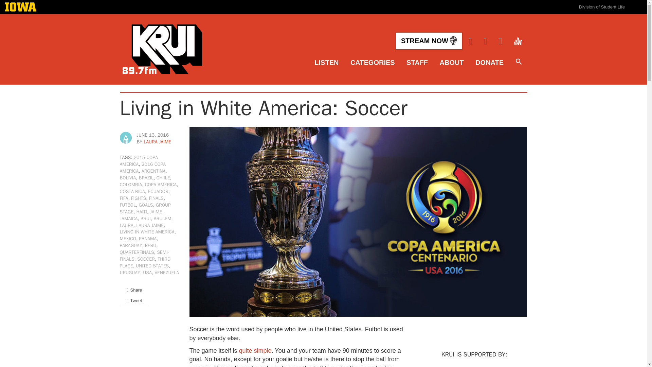  Describe the element at coordinates (373, 63) in the screenshot. I see `CATEGORIES` at that location.